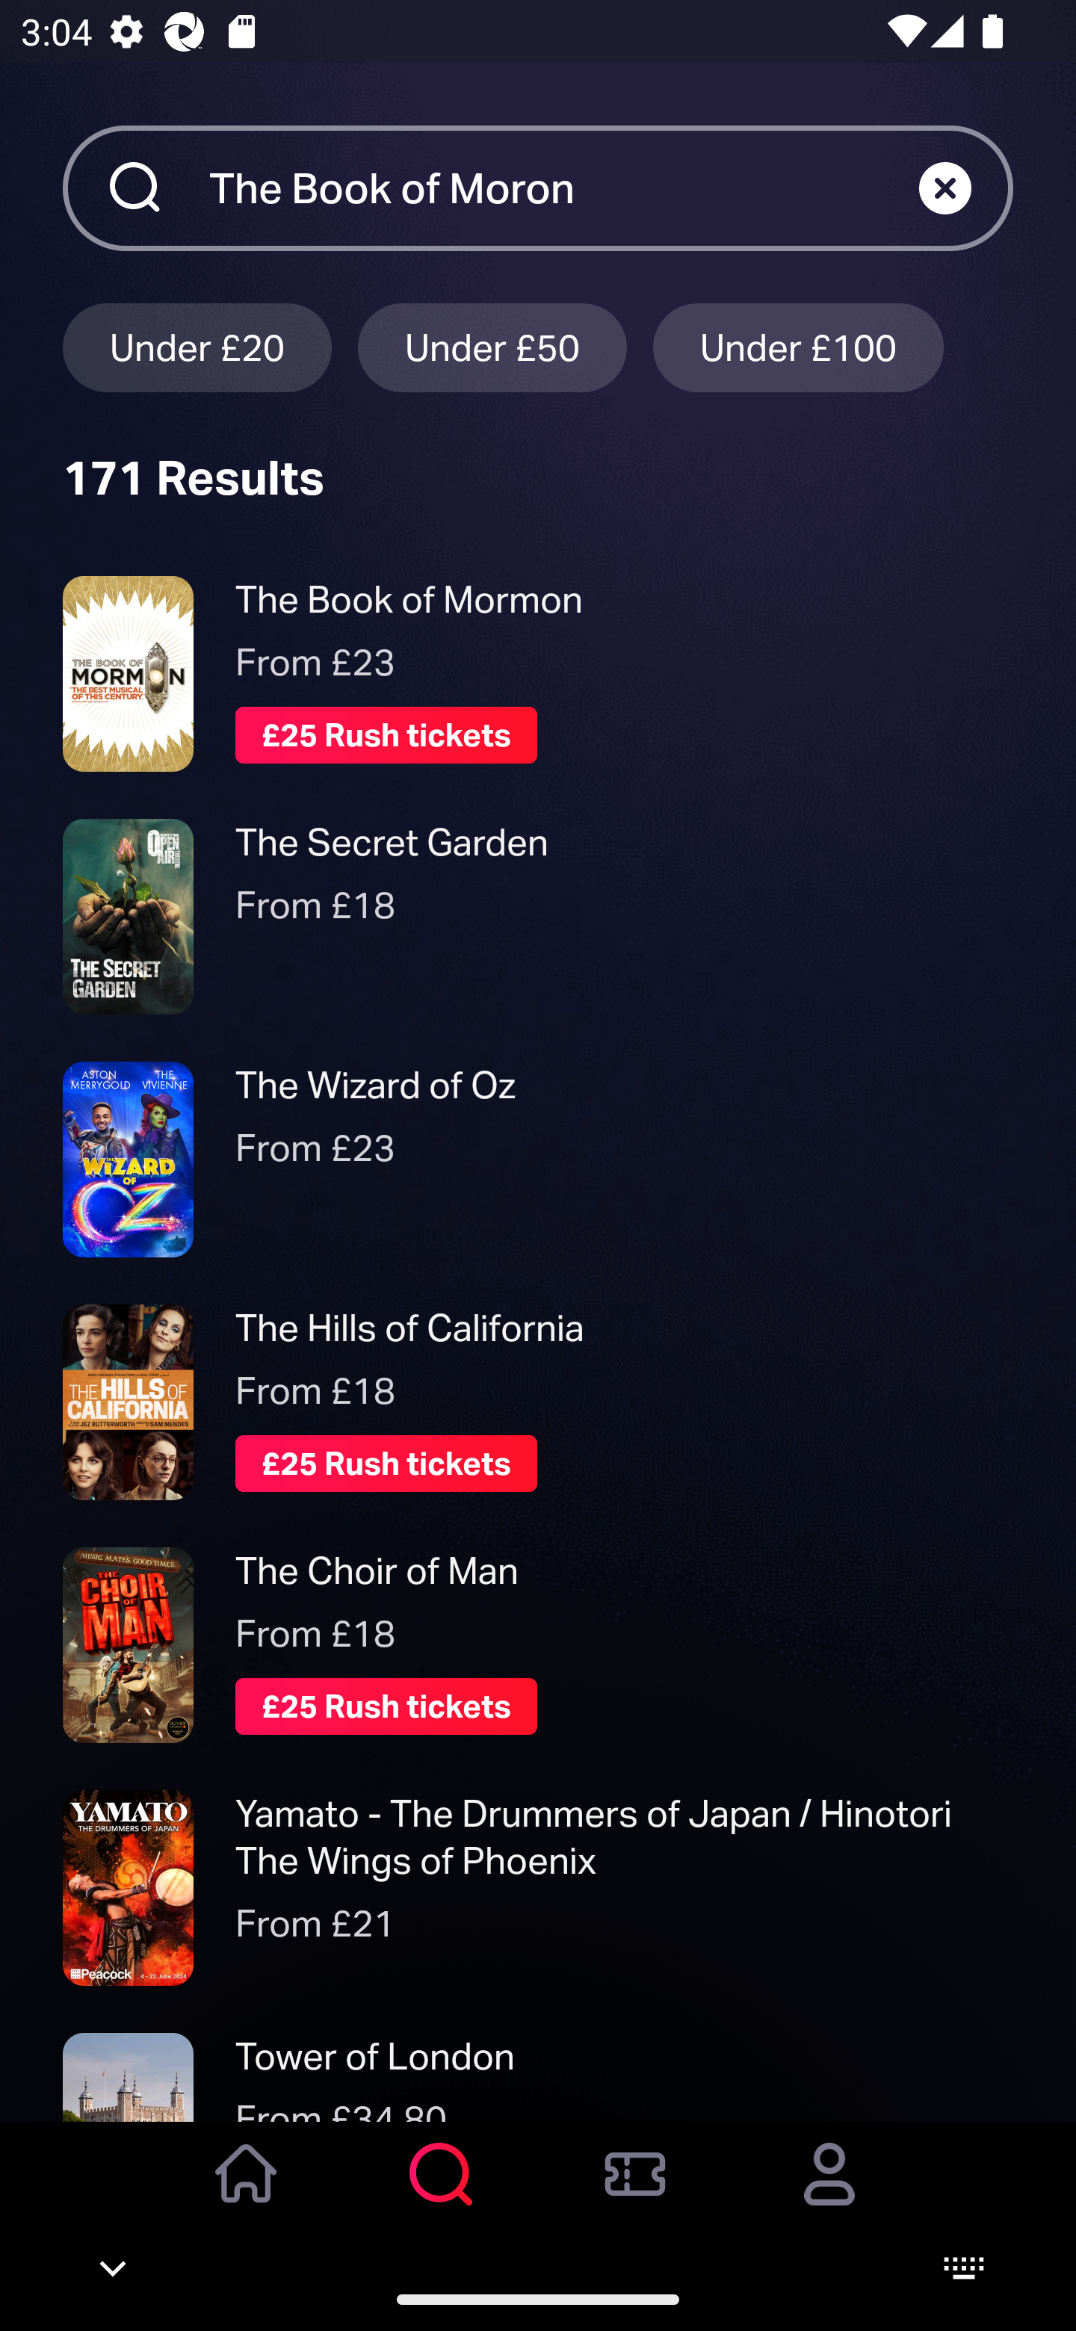 The image size is (1076, 2331). Describe the element at coordinates (197, 347) in the screenshot. I see `Under £20` at that location.